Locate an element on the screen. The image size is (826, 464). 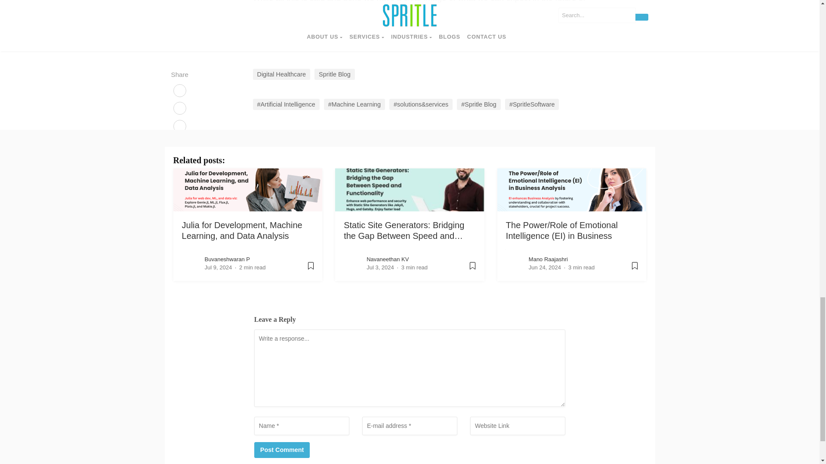
Spritle Blog is located at coordinates (335, 74).